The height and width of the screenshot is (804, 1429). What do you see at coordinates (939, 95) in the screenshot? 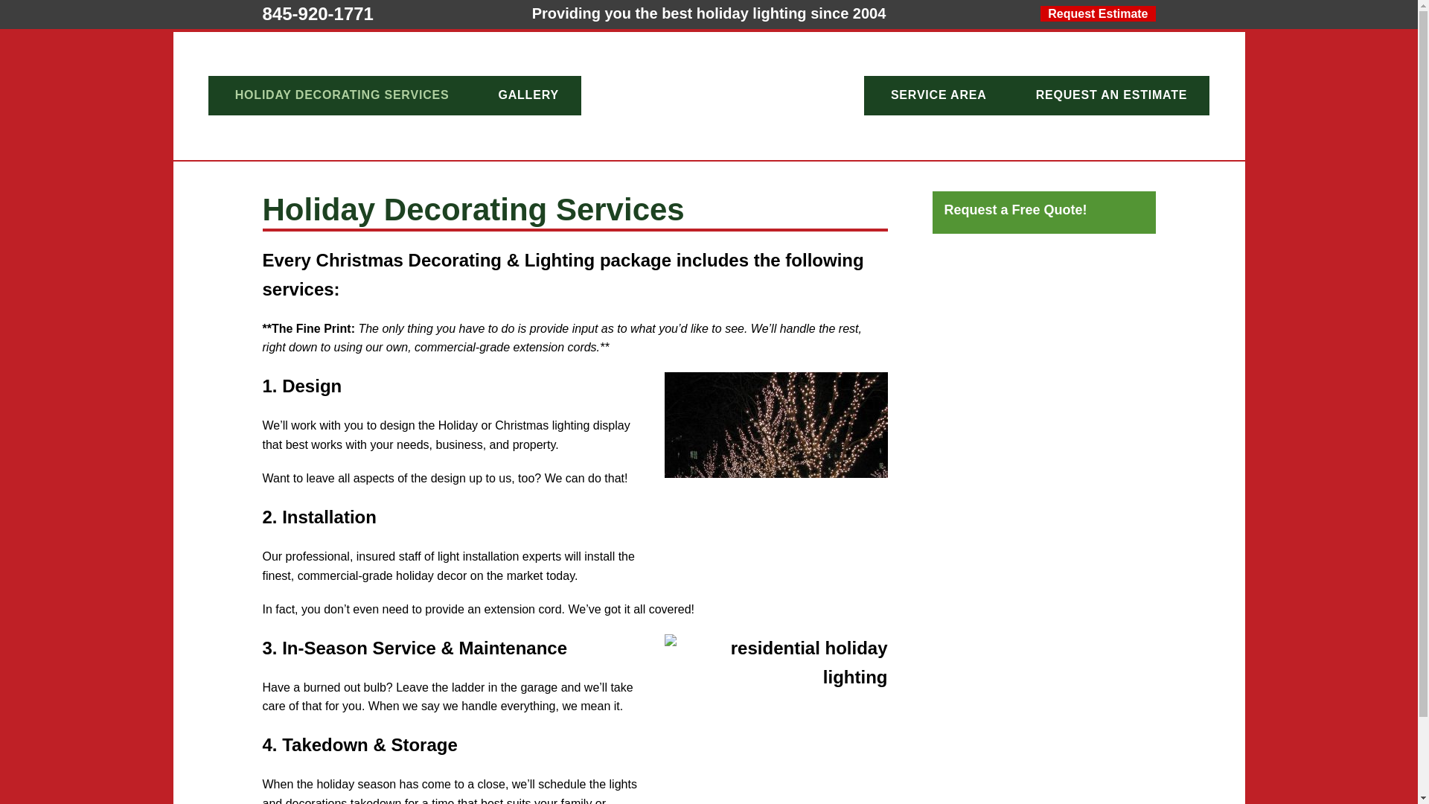
I see `SERVICE AREA` at bounding box center [939, 95].